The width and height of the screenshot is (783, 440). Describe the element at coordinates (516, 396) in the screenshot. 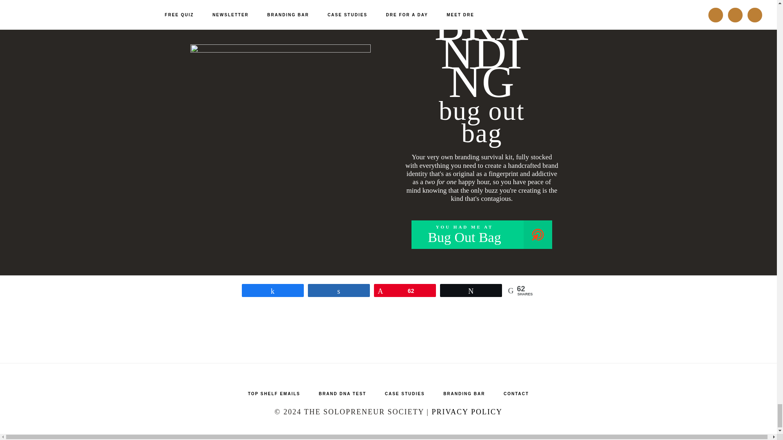

I see `CONTACT` at that location.